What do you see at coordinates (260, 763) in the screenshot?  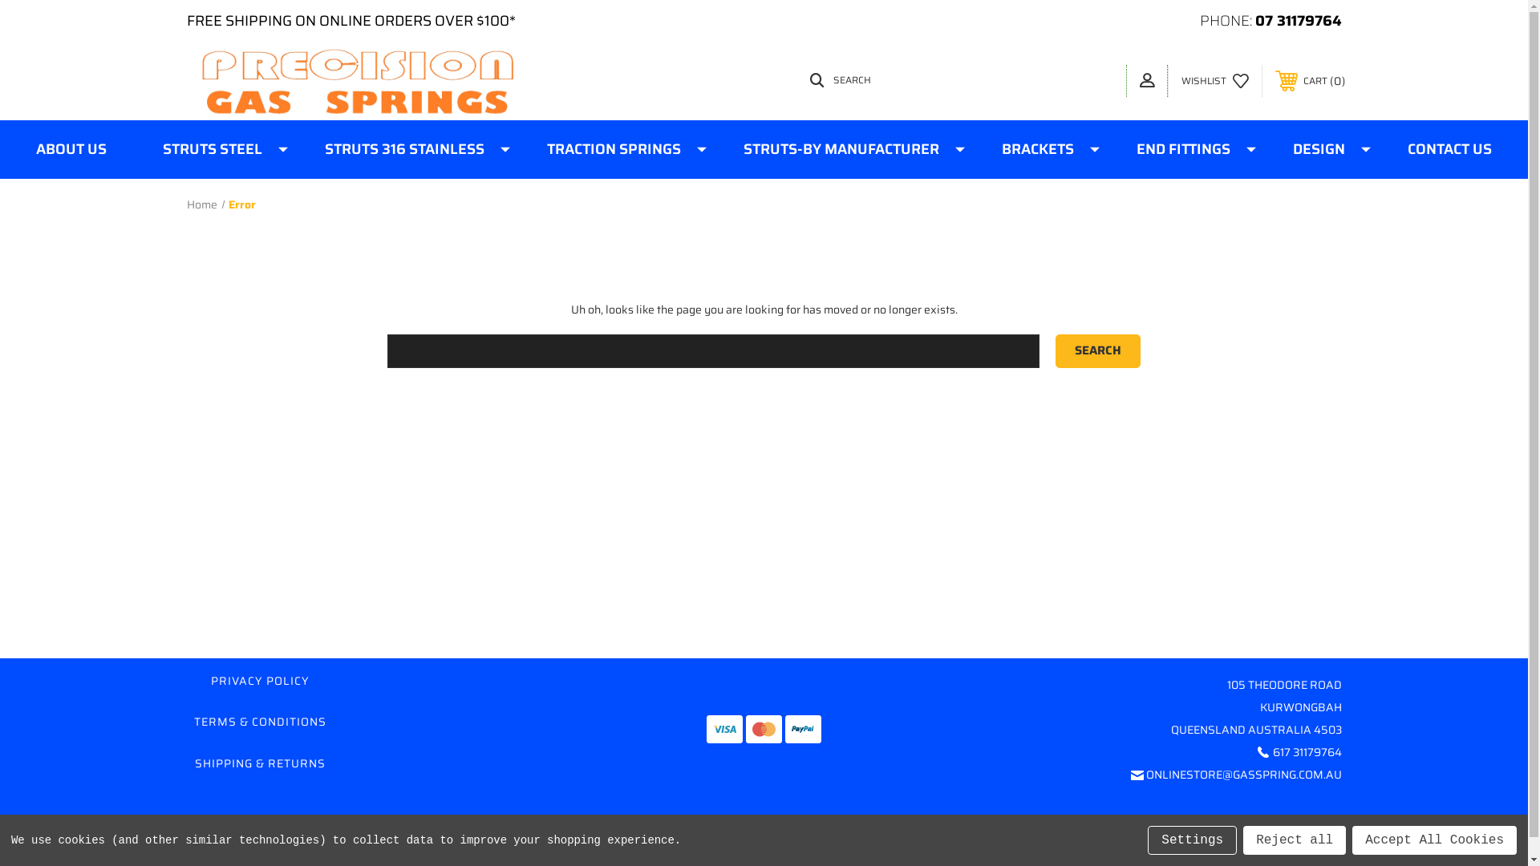 I see `SHIPPING & RETURNS` at bounding box center [260, 763].